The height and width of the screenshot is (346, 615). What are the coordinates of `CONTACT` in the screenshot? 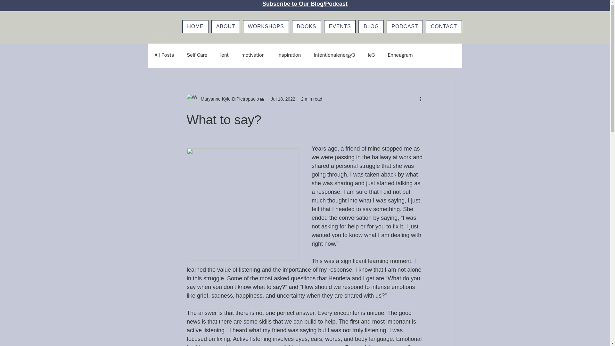 It's located at (443, 26).